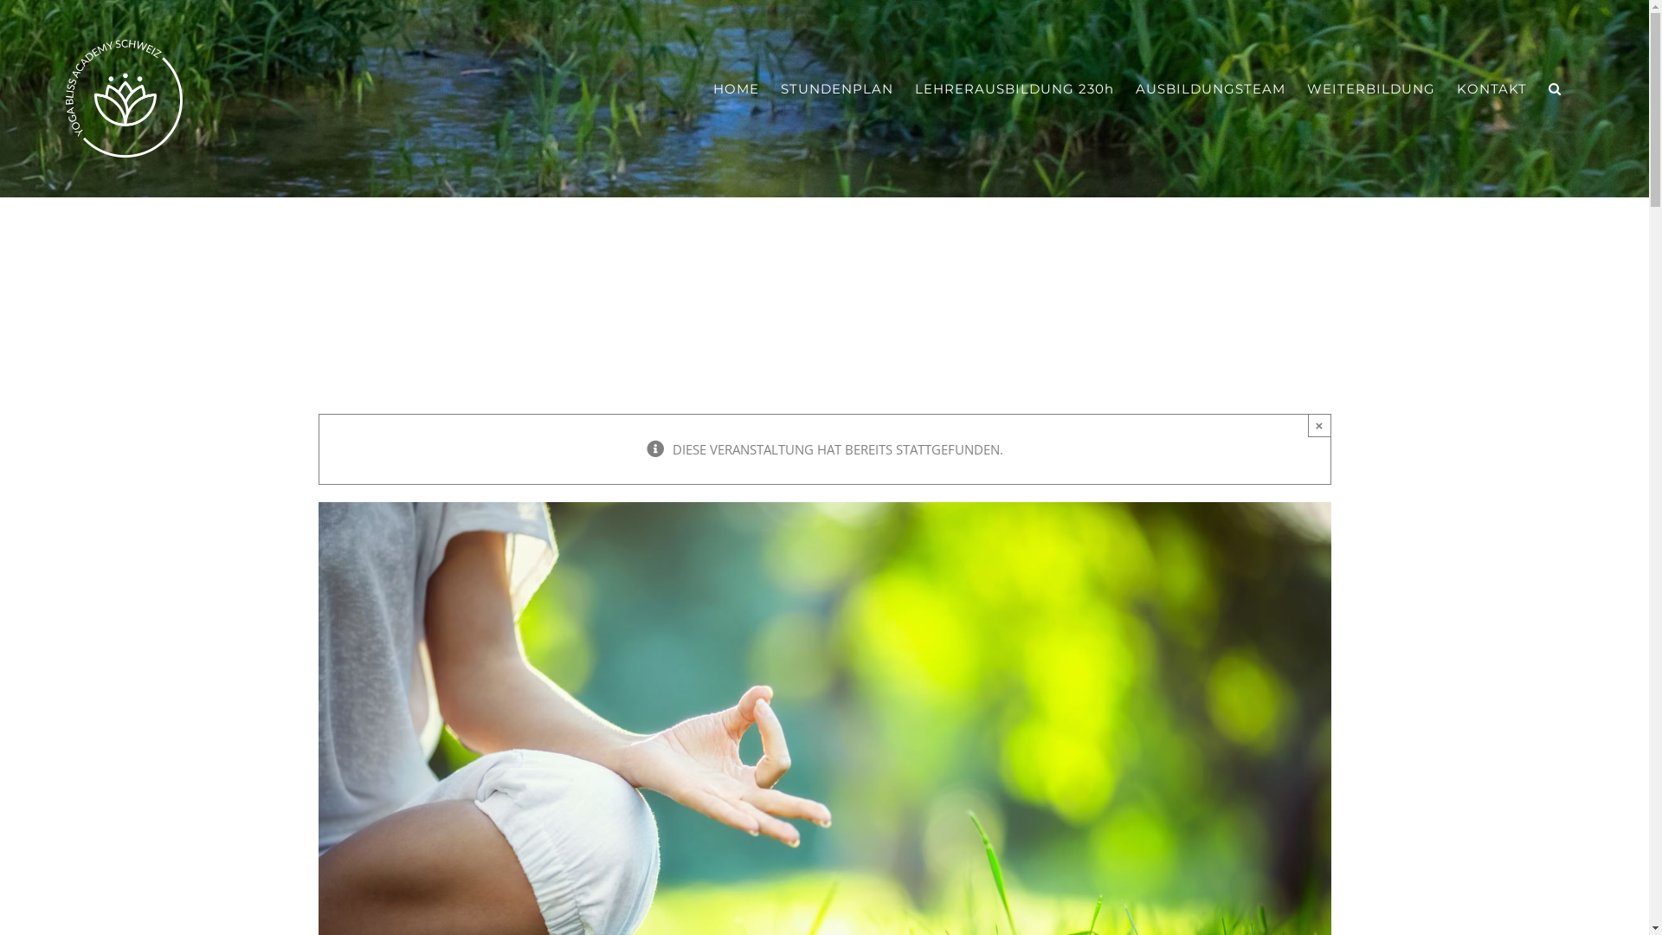 This screenshot has width=1662, height=935. What do you see at coordinates (837, 88) in the screenshot?
I see `STUNDENPLAN` at bounding box center [837, 88].